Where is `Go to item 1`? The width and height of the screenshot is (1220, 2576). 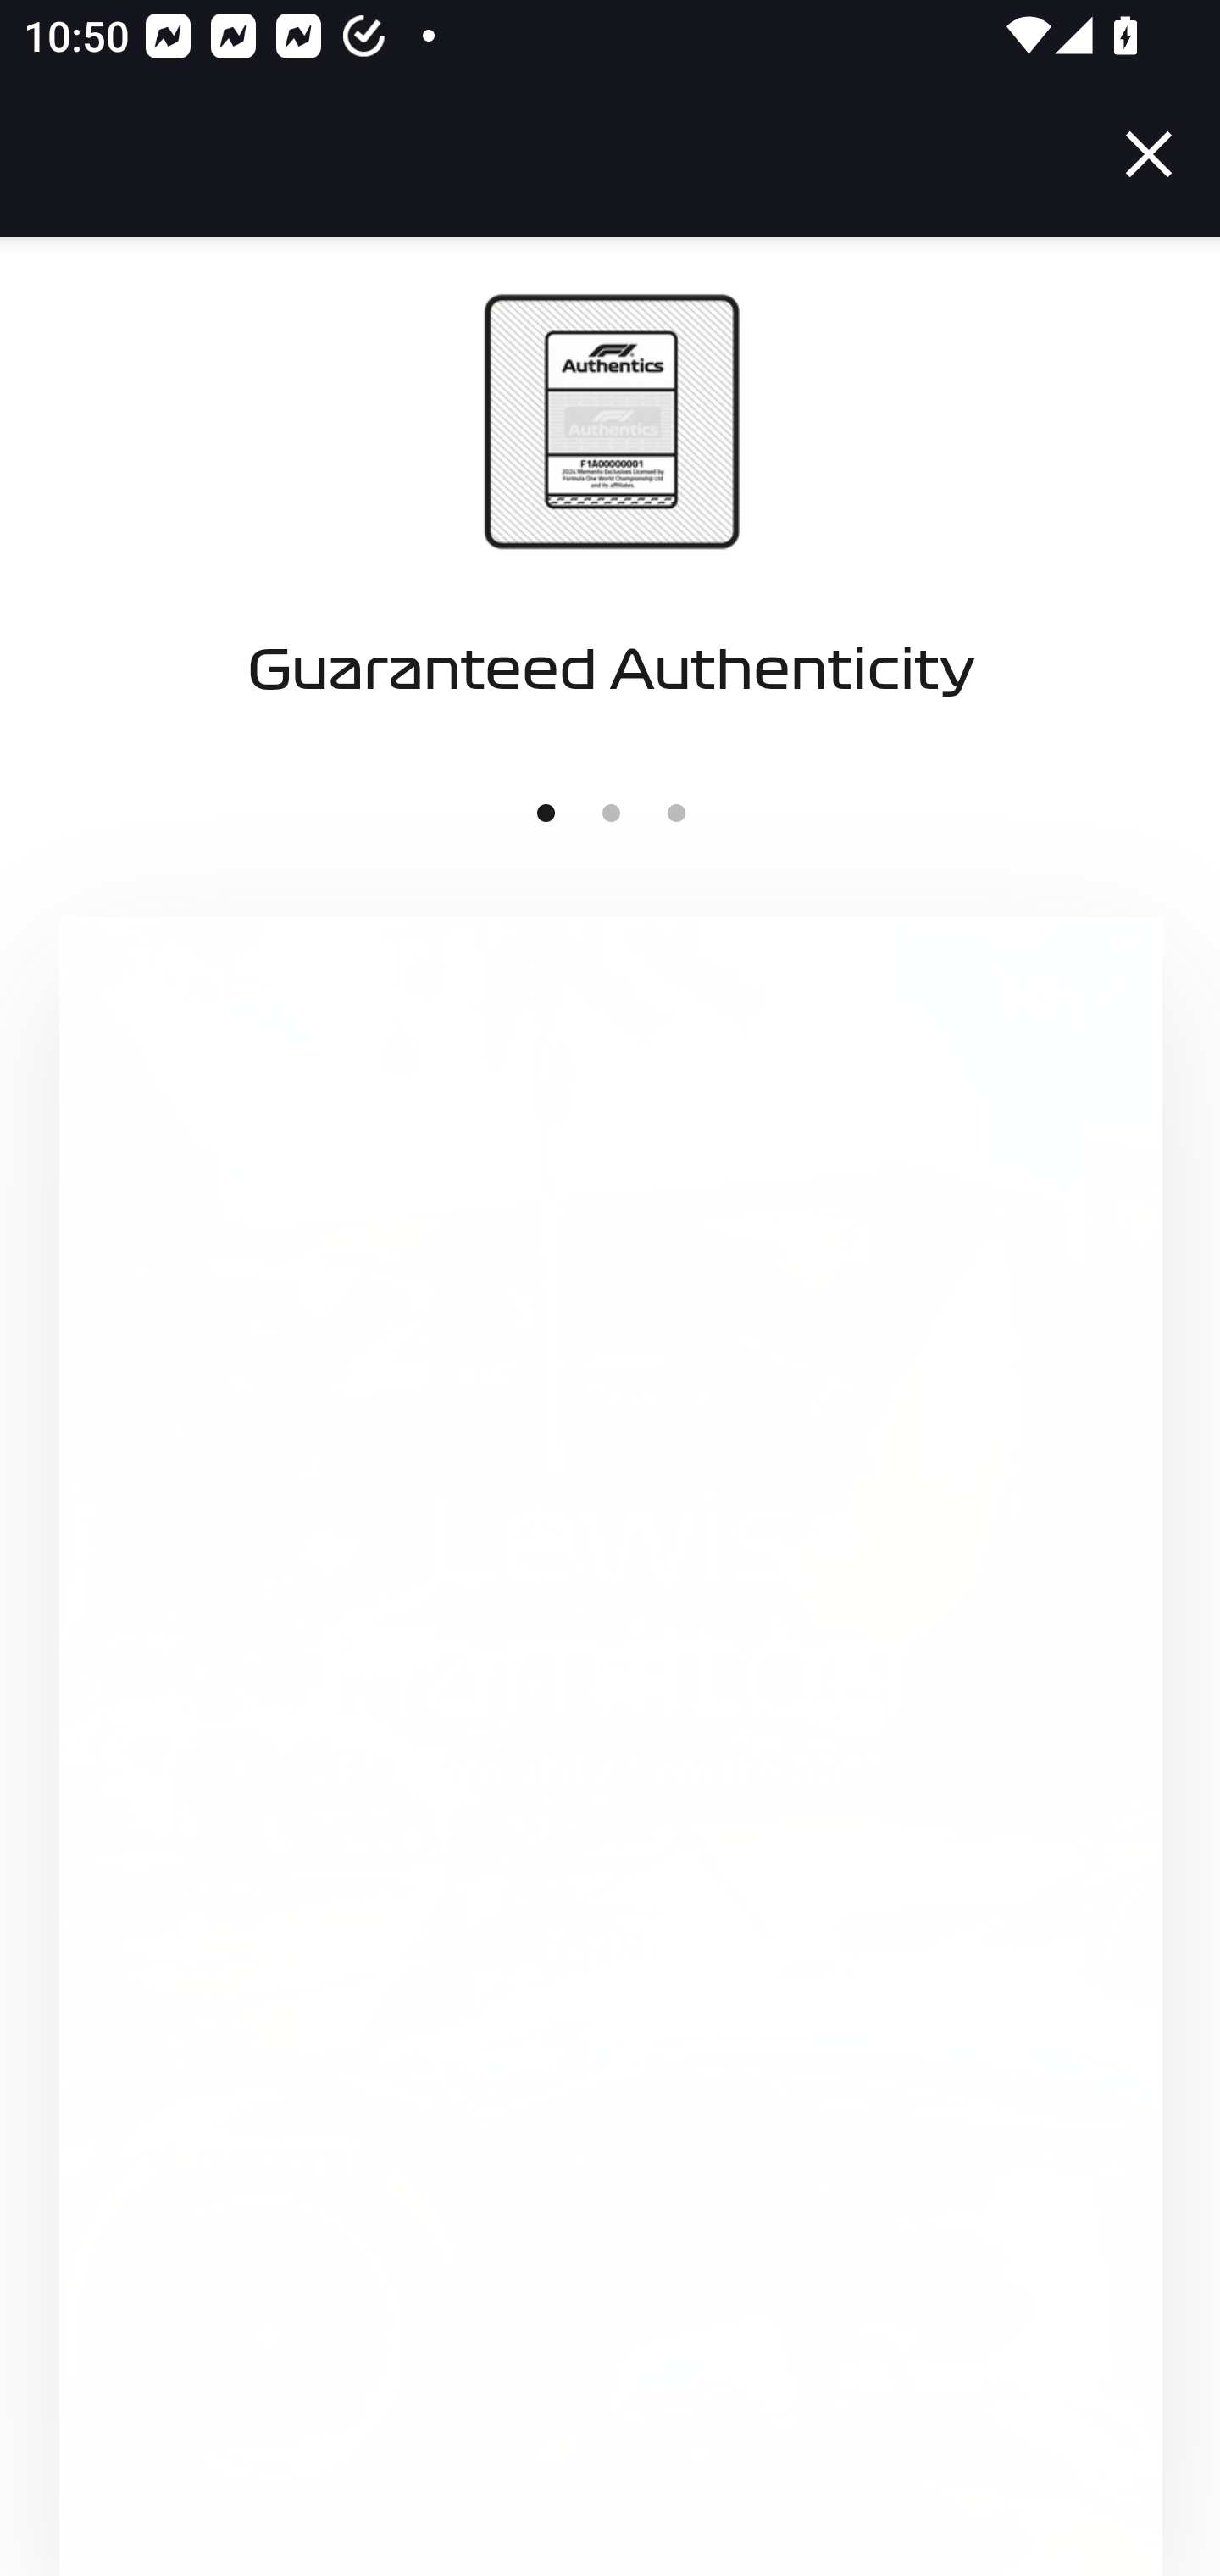
Go to item 1 is located at coordinates (546, 815).